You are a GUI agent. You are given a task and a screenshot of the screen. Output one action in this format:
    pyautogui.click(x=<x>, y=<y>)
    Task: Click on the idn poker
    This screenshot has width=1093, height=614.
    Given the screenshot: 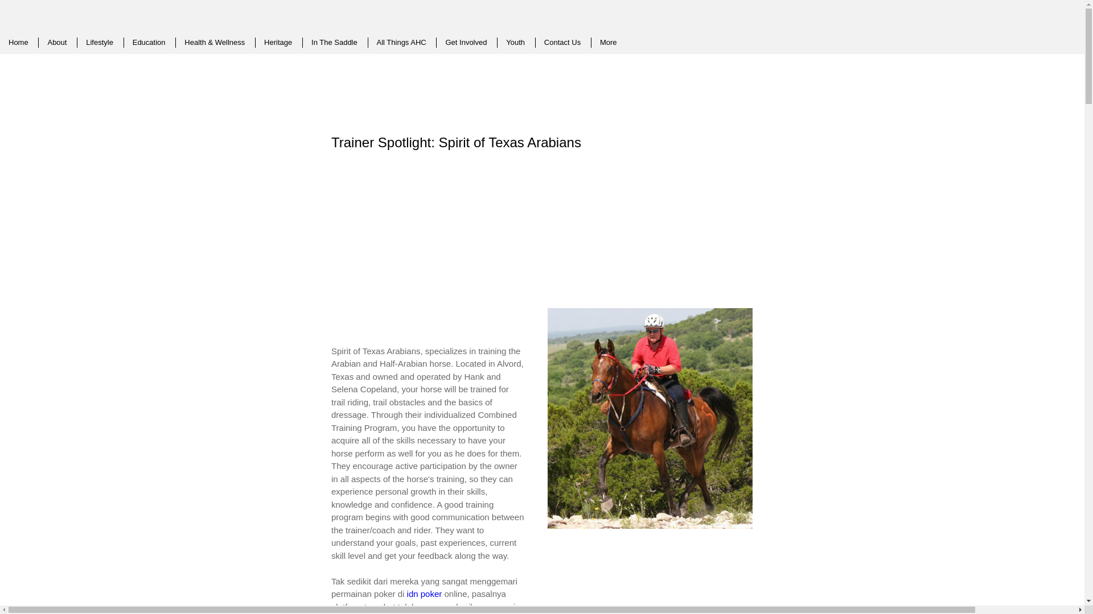 What is the action you would take?
    pyautogui.click(x=425, y=594)
    